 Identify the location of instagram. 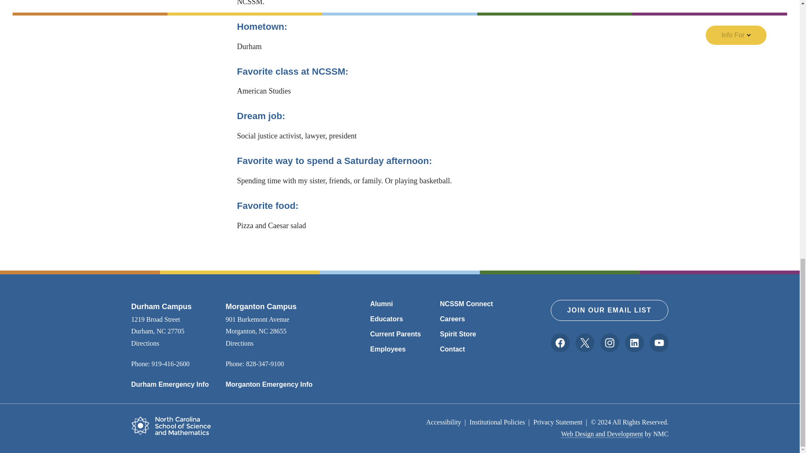
(609, 343).